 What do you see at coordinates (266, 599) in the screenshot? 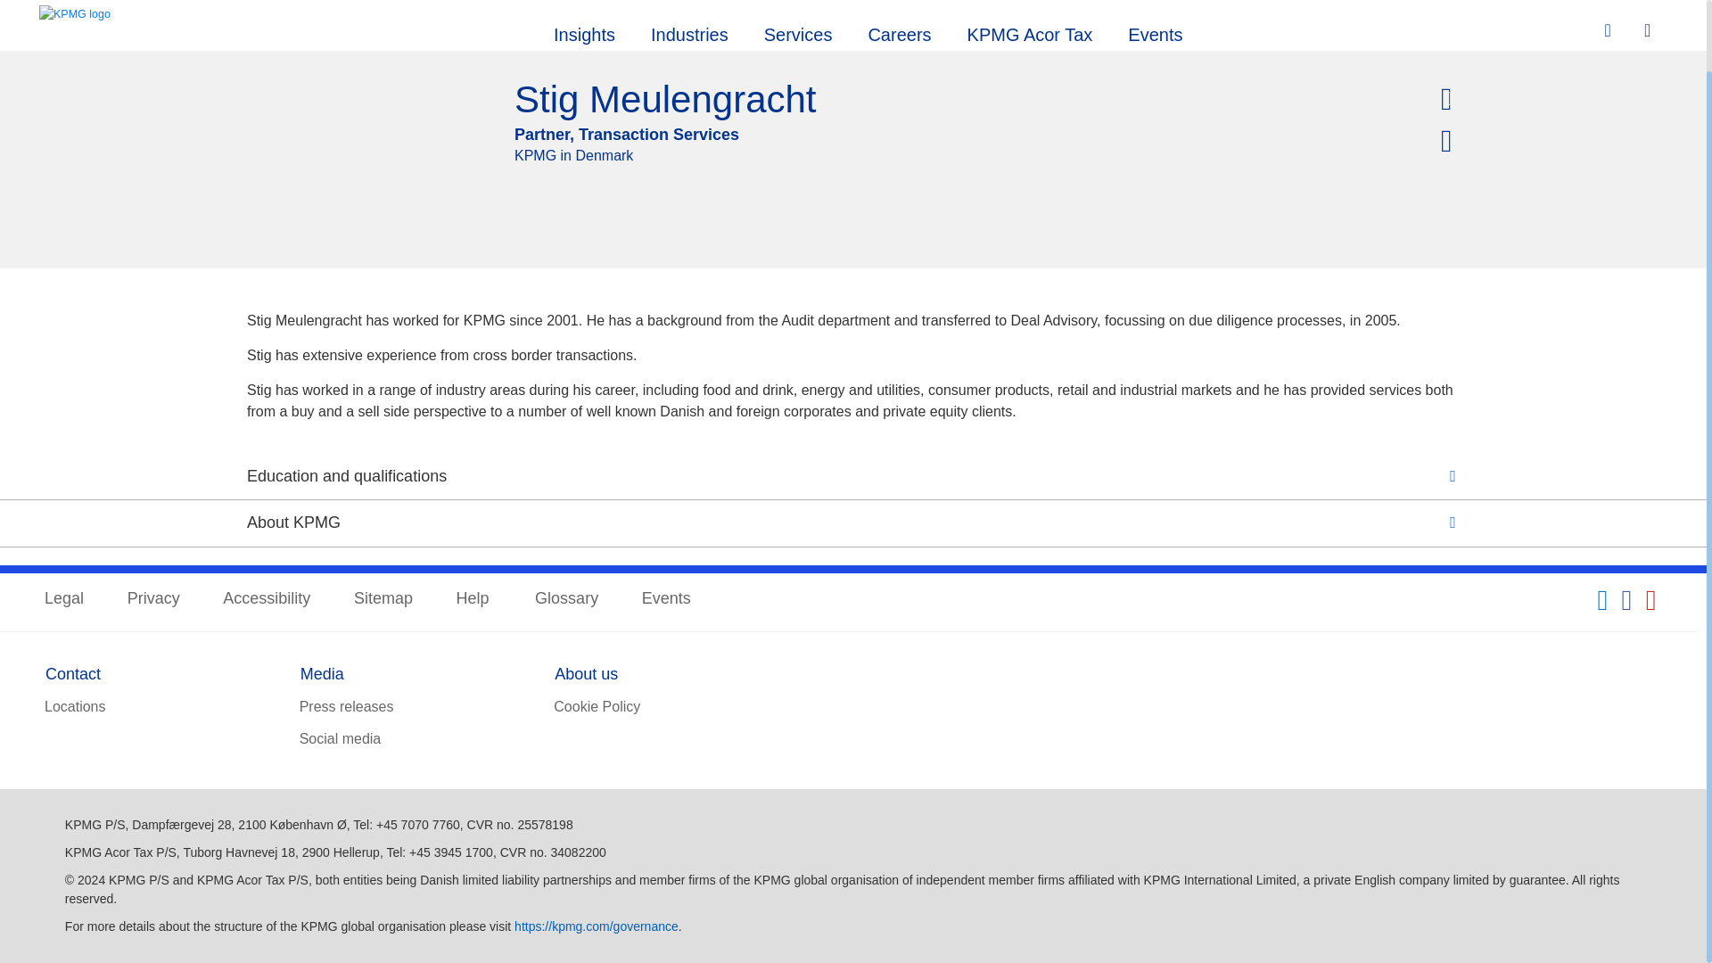
I see `Accessibility` at bounding box center [266, 599].